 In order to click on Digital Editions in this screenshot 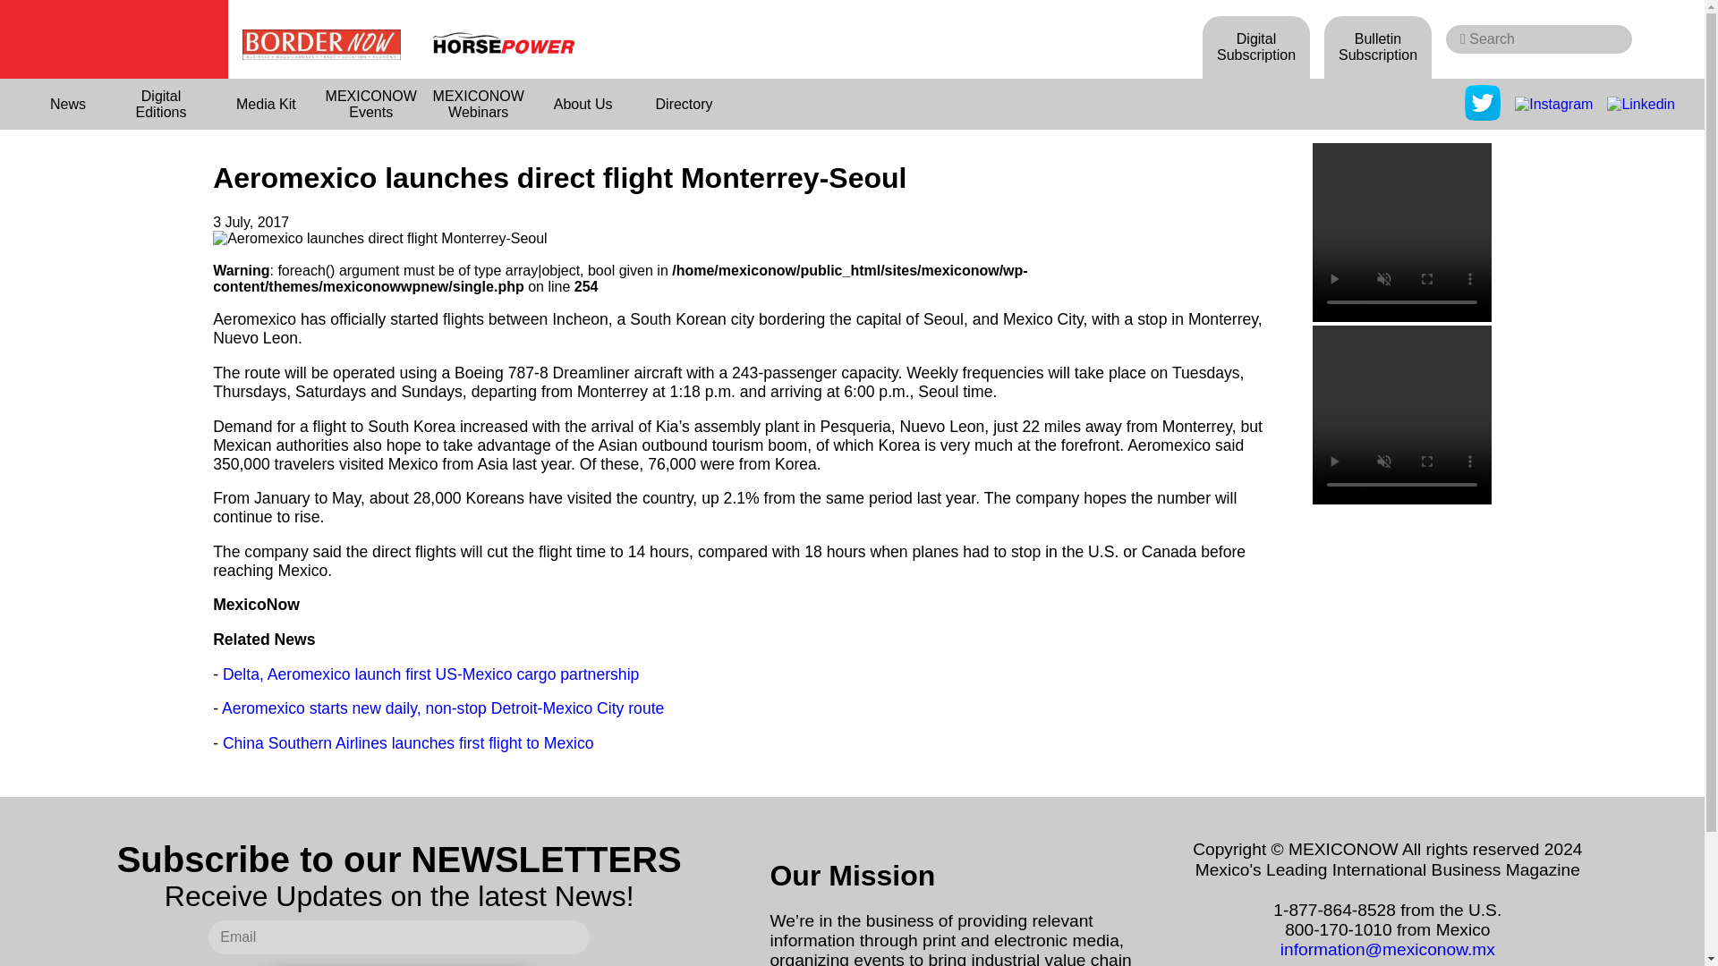, I will do `click(161, 104)`.